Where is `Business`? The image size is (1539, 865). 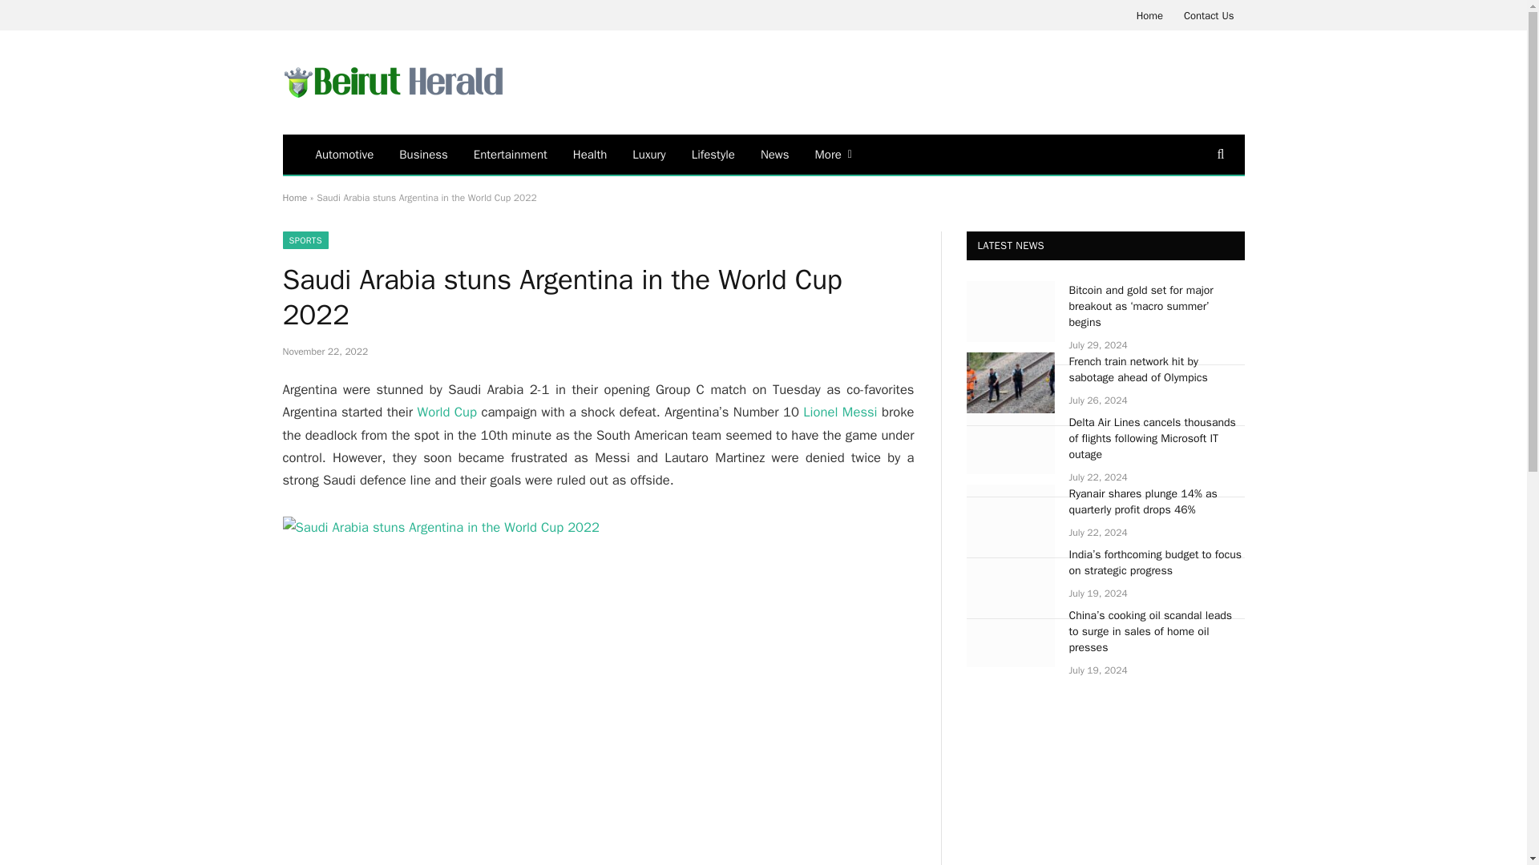
Business is located at coordinates (423, 155).